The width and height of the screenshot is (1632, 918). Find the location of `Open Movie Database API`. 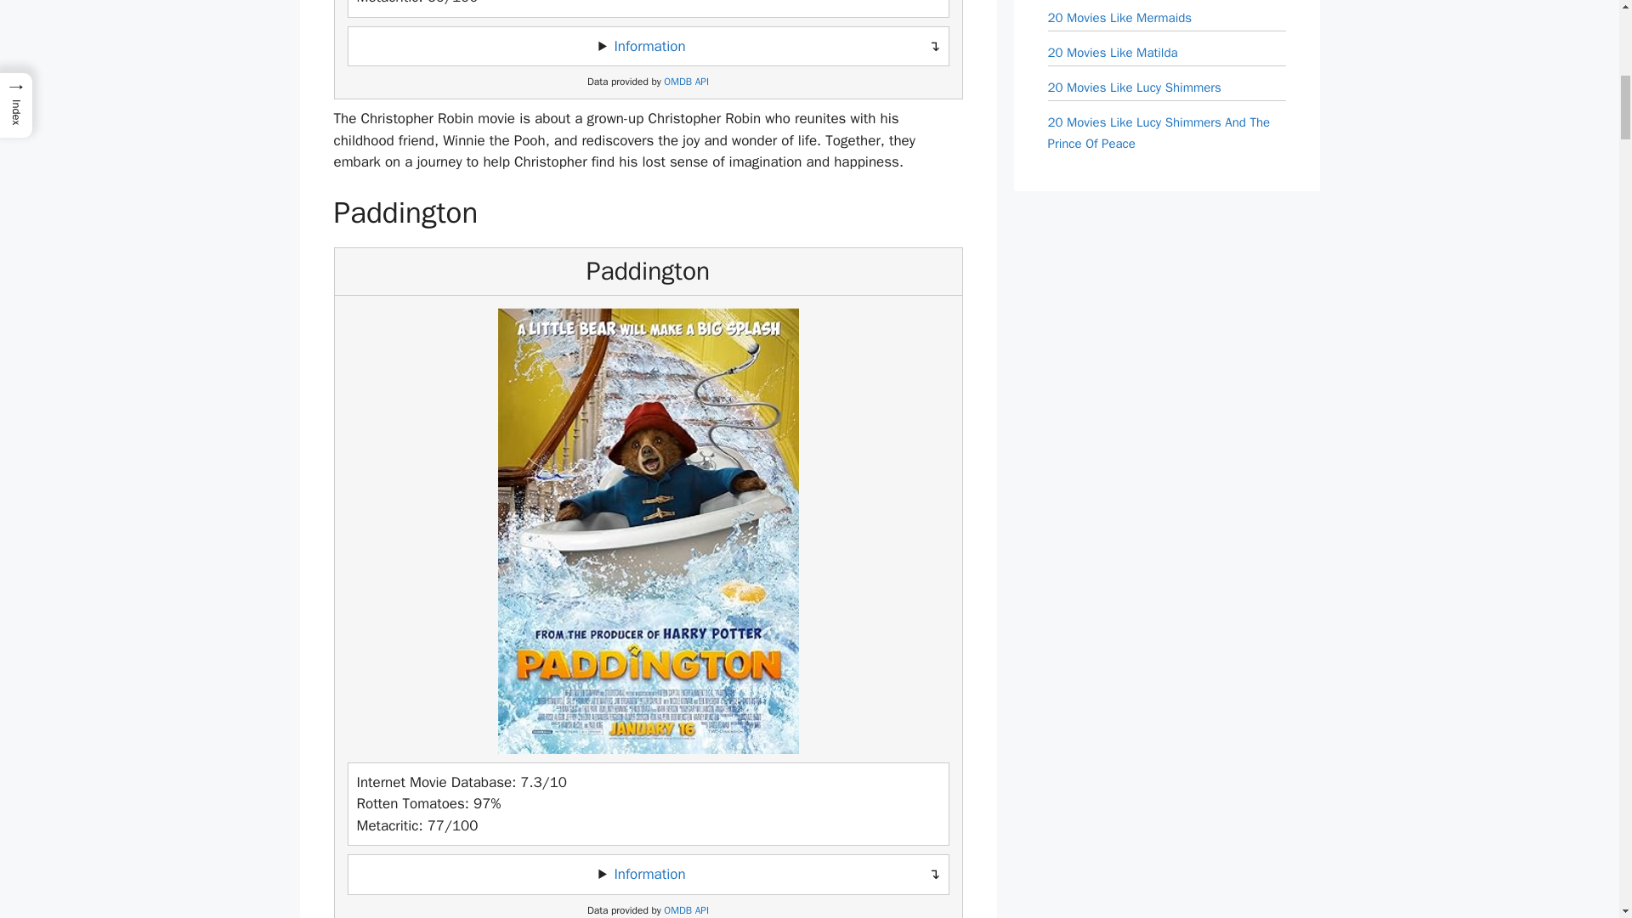

Open Movie Database API is located at coordinates (686, 82).